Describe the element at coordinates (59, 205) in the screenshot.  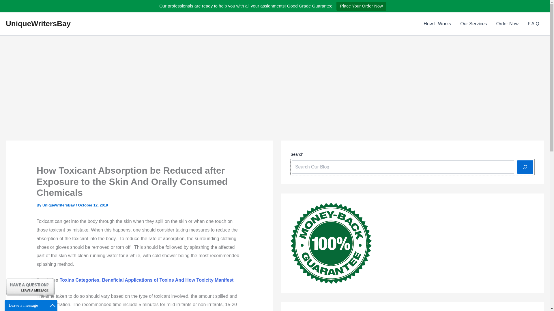
I see `View all posts by UniqueWritersBay` at that location.